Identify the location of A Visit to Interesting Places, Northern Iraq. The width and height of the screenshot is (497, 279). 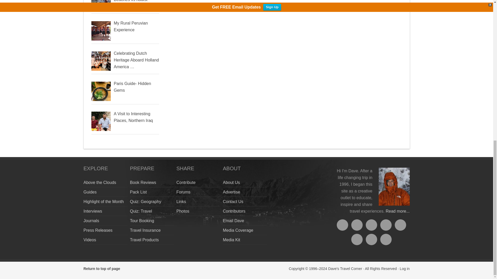
(133, 117).